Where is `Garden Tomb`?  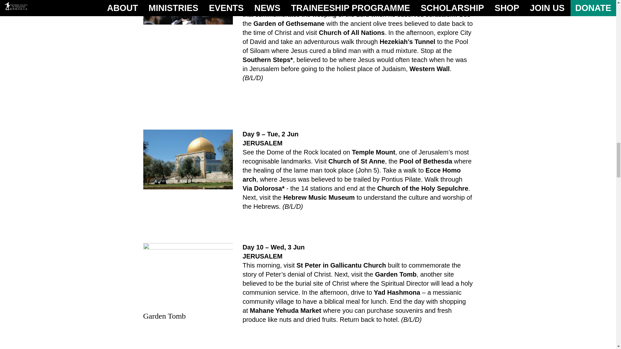 Garden Tomb is located at coordinates (188, 276).